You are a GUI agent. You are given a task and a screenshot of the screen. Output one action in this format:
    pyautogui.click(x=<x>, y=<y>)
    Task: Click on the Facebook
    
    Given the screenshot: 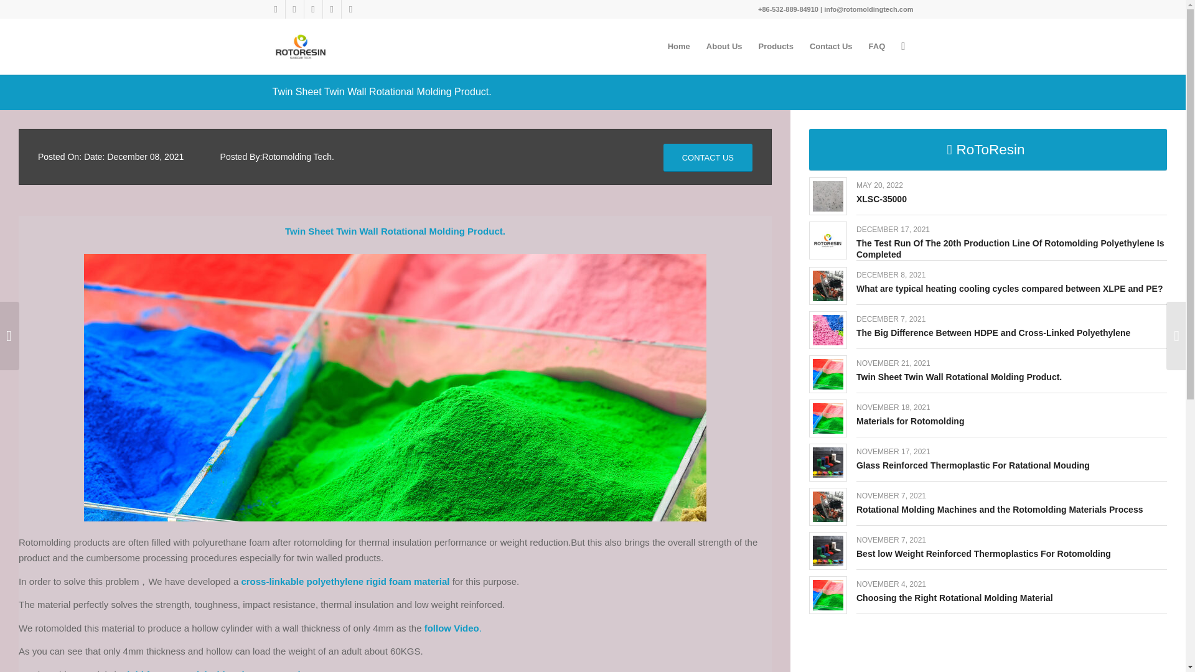 What is the action you would take?
    pyautogui.click(x=275, y=9)
    